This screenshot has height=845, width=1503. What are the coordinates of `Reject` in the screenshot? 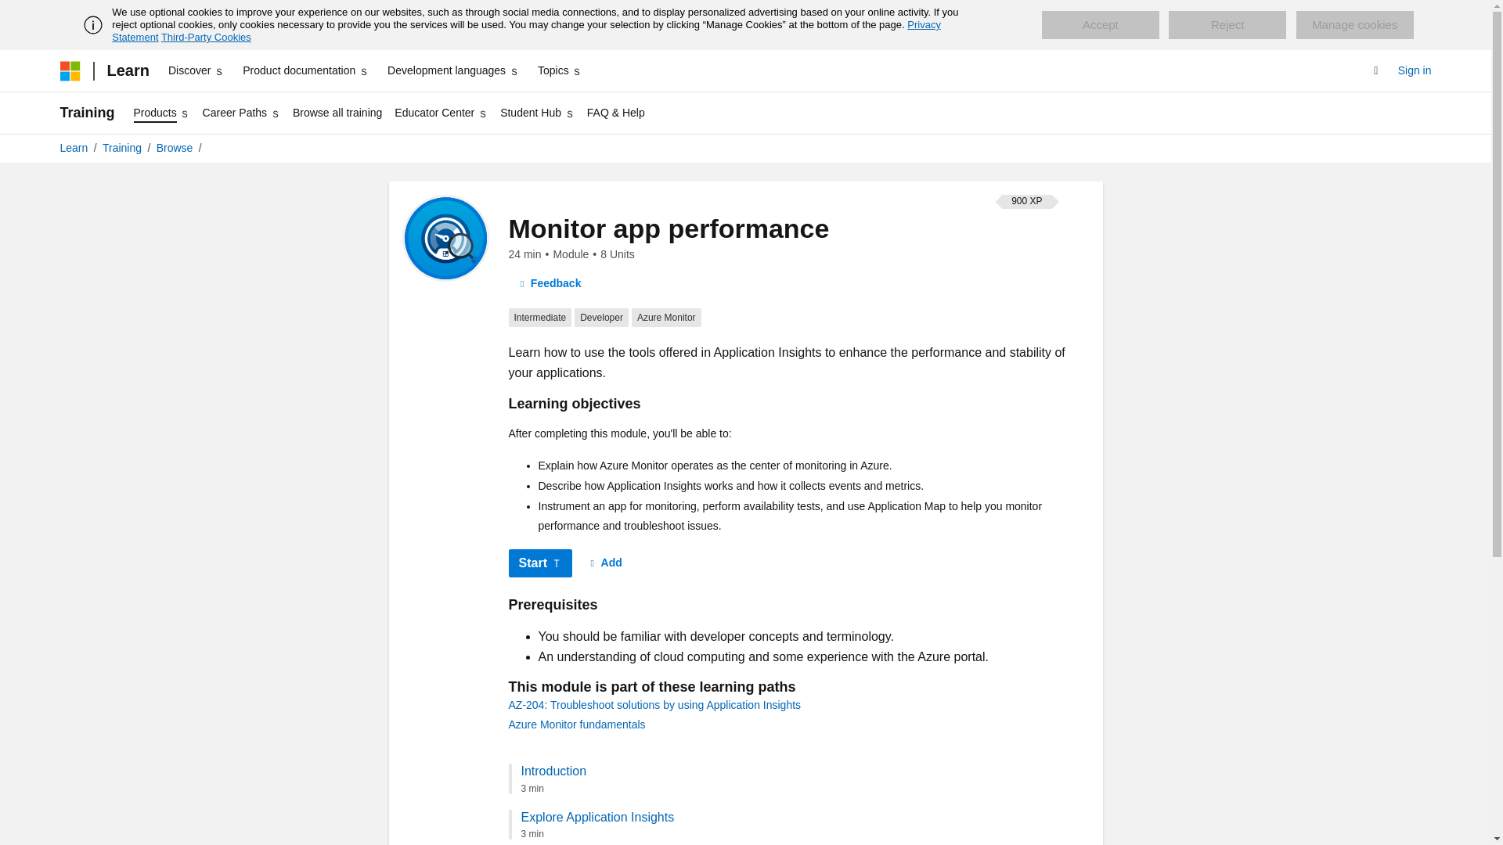 It's located at (1227, 25).